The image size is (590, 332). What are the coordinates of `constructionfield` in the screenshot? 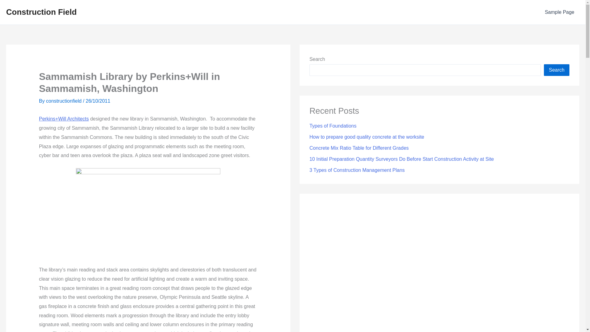 It's located at (65, 101).